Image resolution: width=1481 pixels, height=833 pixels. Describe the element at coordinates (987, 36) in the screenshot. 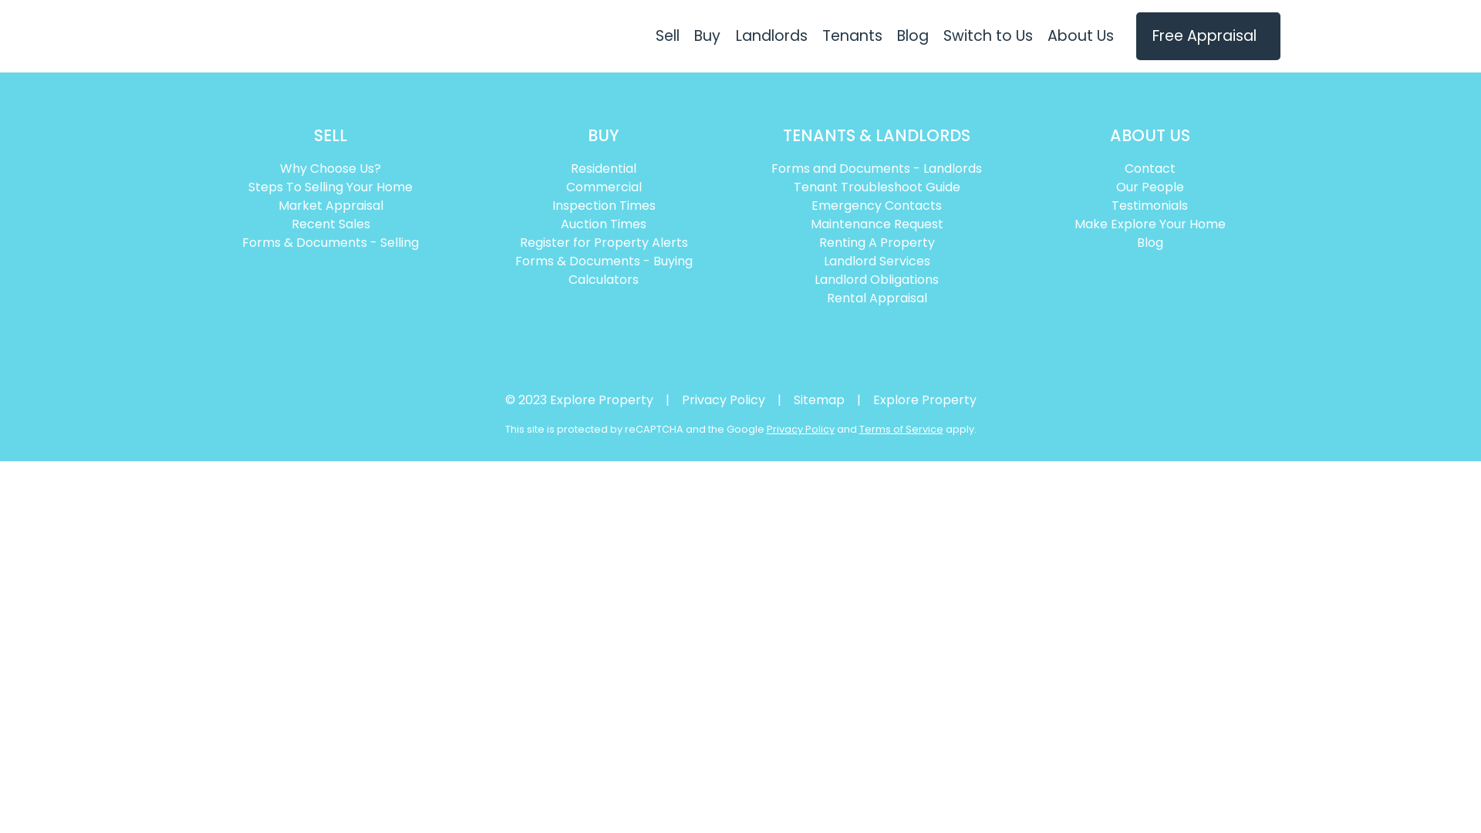

I see `Switch to Us` at that location.